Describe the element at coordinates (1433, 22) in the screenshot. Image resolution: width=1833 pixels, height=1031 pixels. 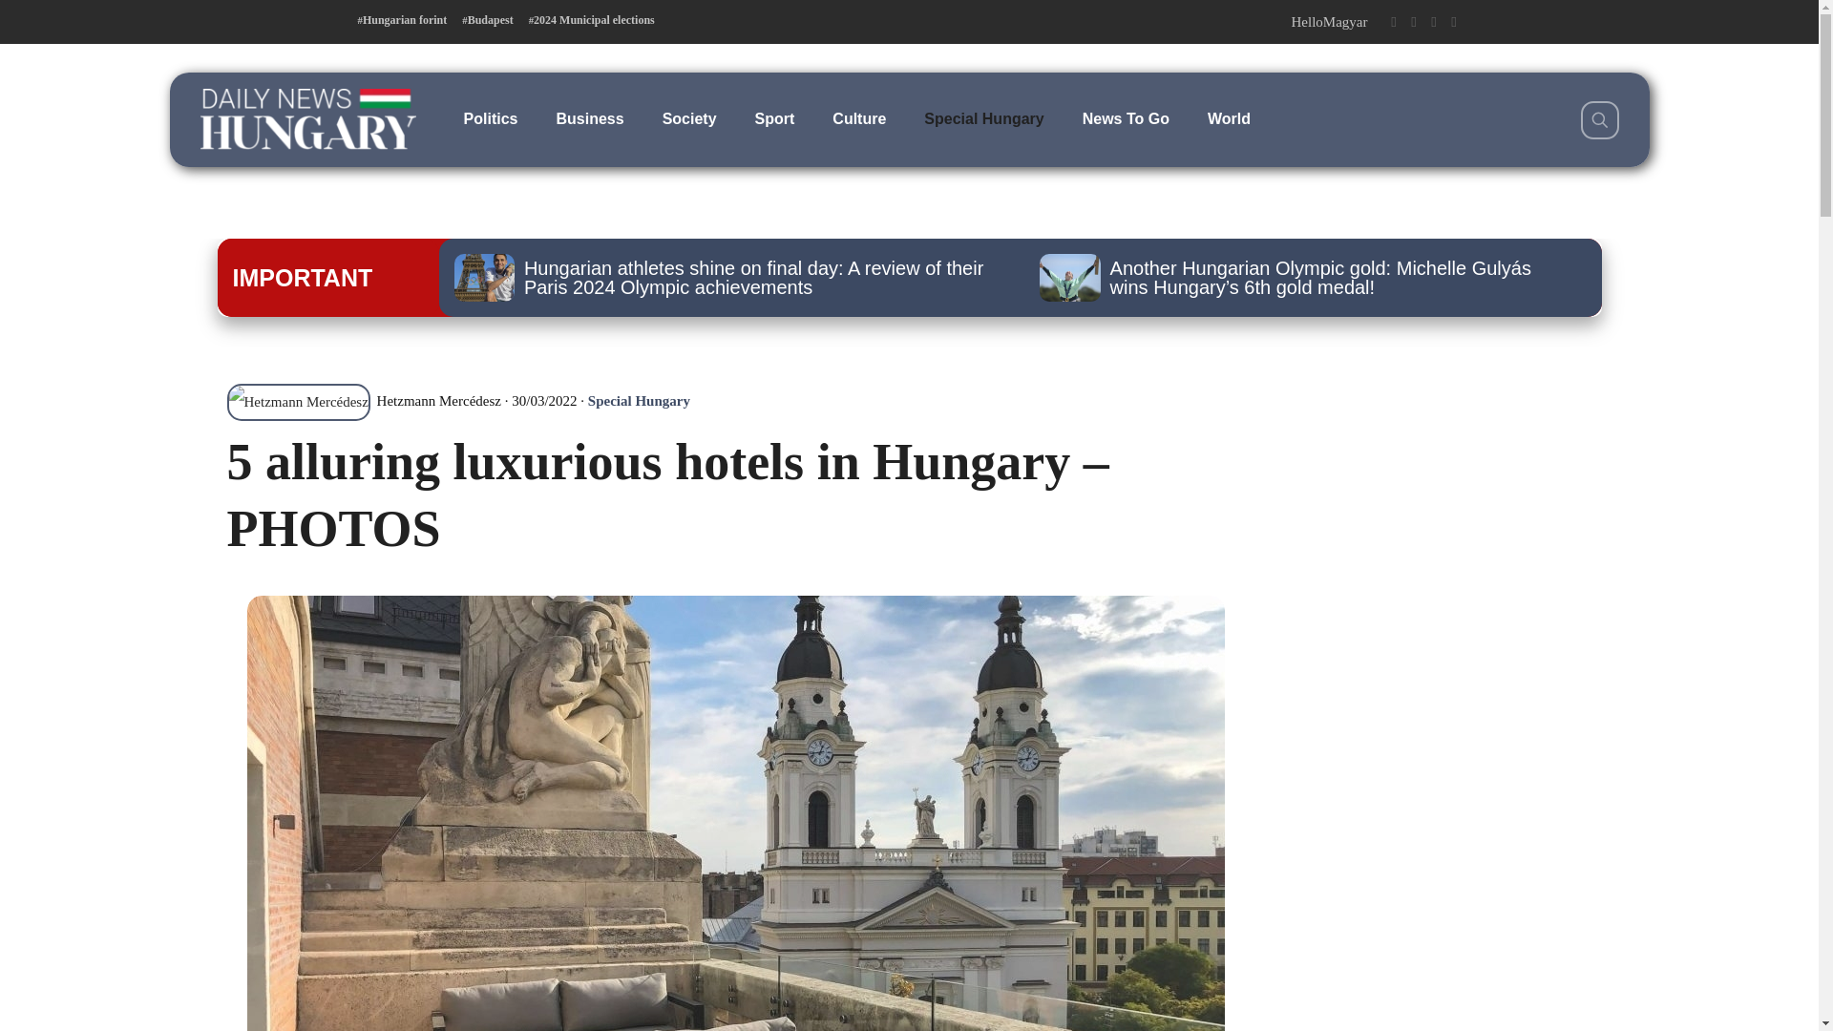
I see `Instagram` at that location.